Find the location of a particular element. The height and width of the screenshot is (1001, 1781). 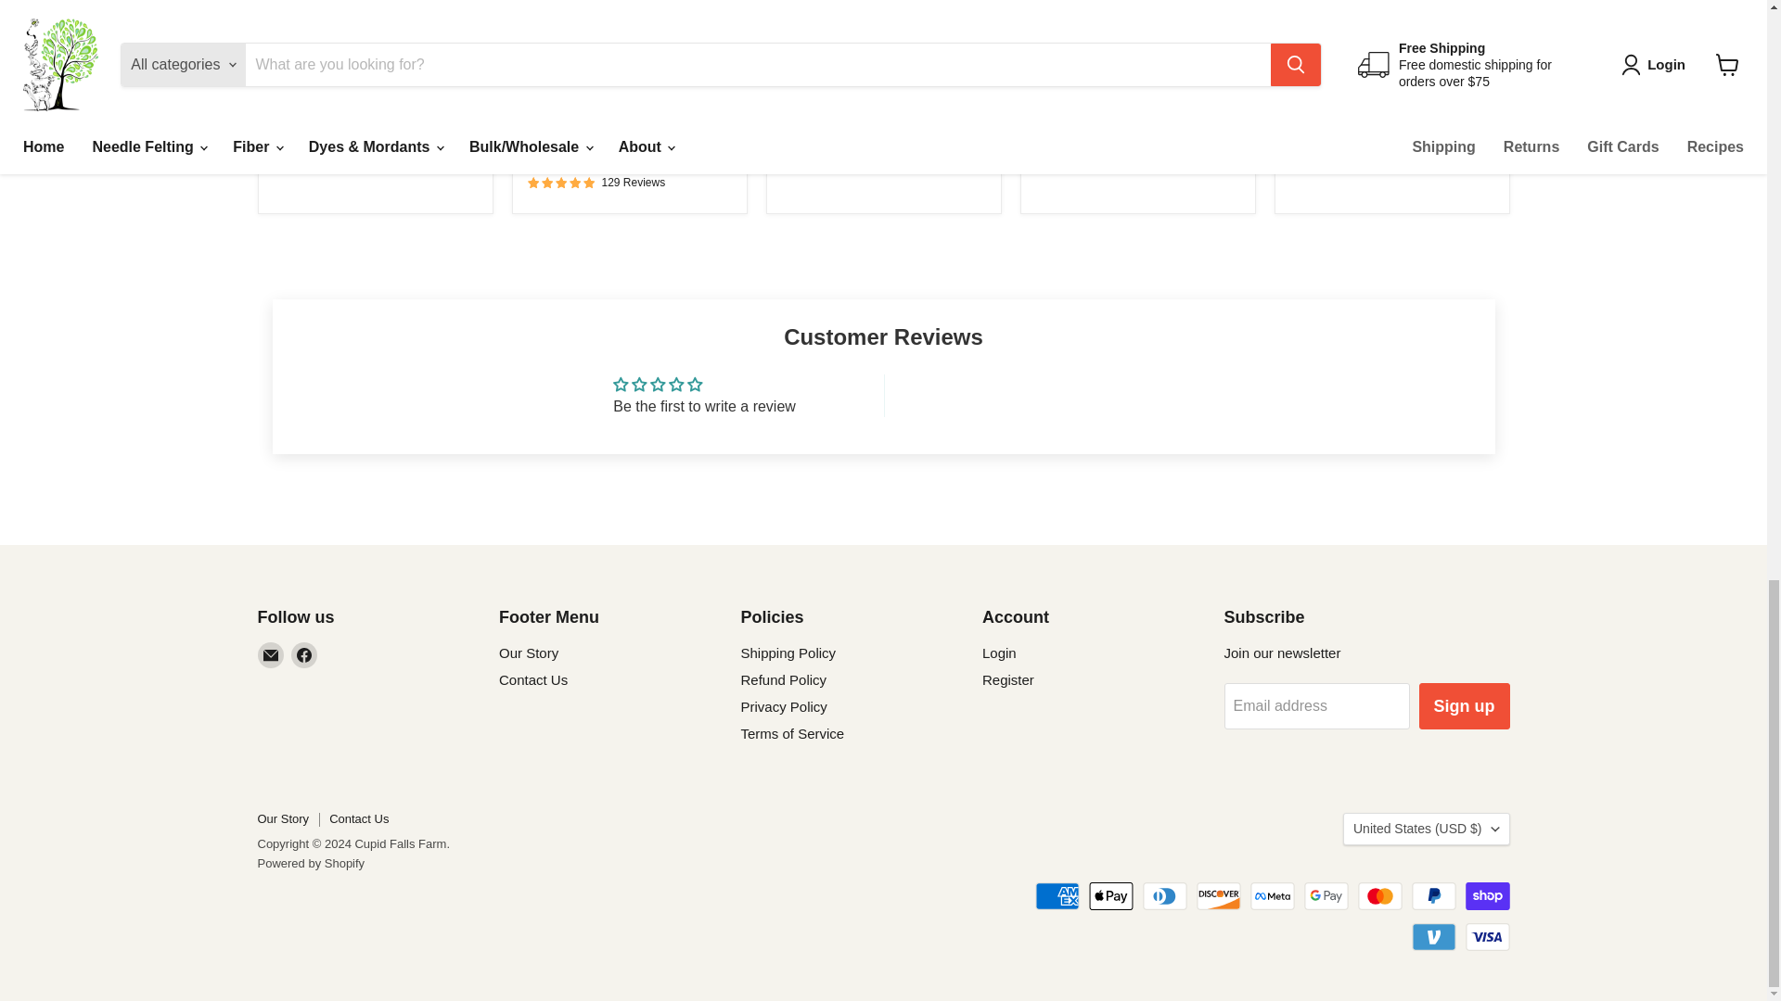

Cupid Falls Farm is located at coordinates (572, 139).